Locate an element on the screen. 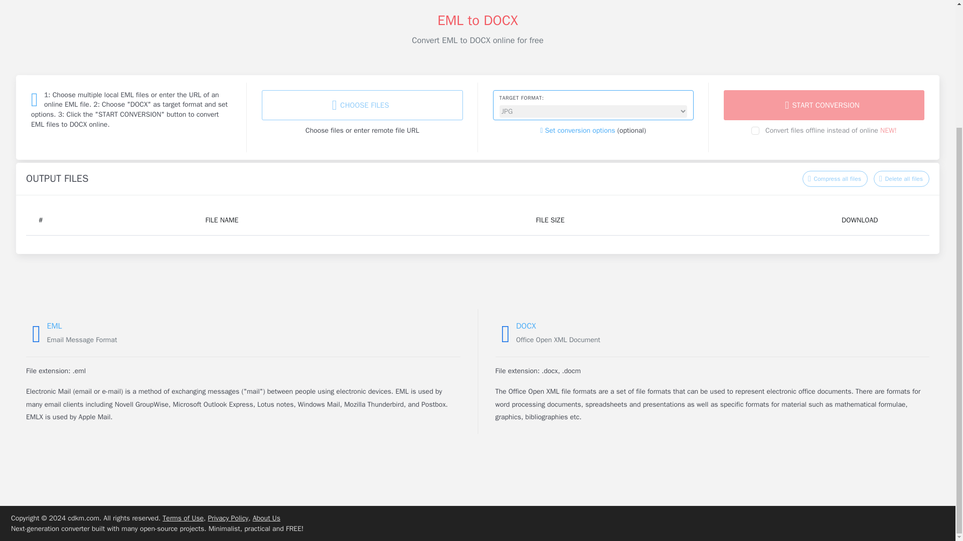  Compress all files is located at coordinates (835, 178).